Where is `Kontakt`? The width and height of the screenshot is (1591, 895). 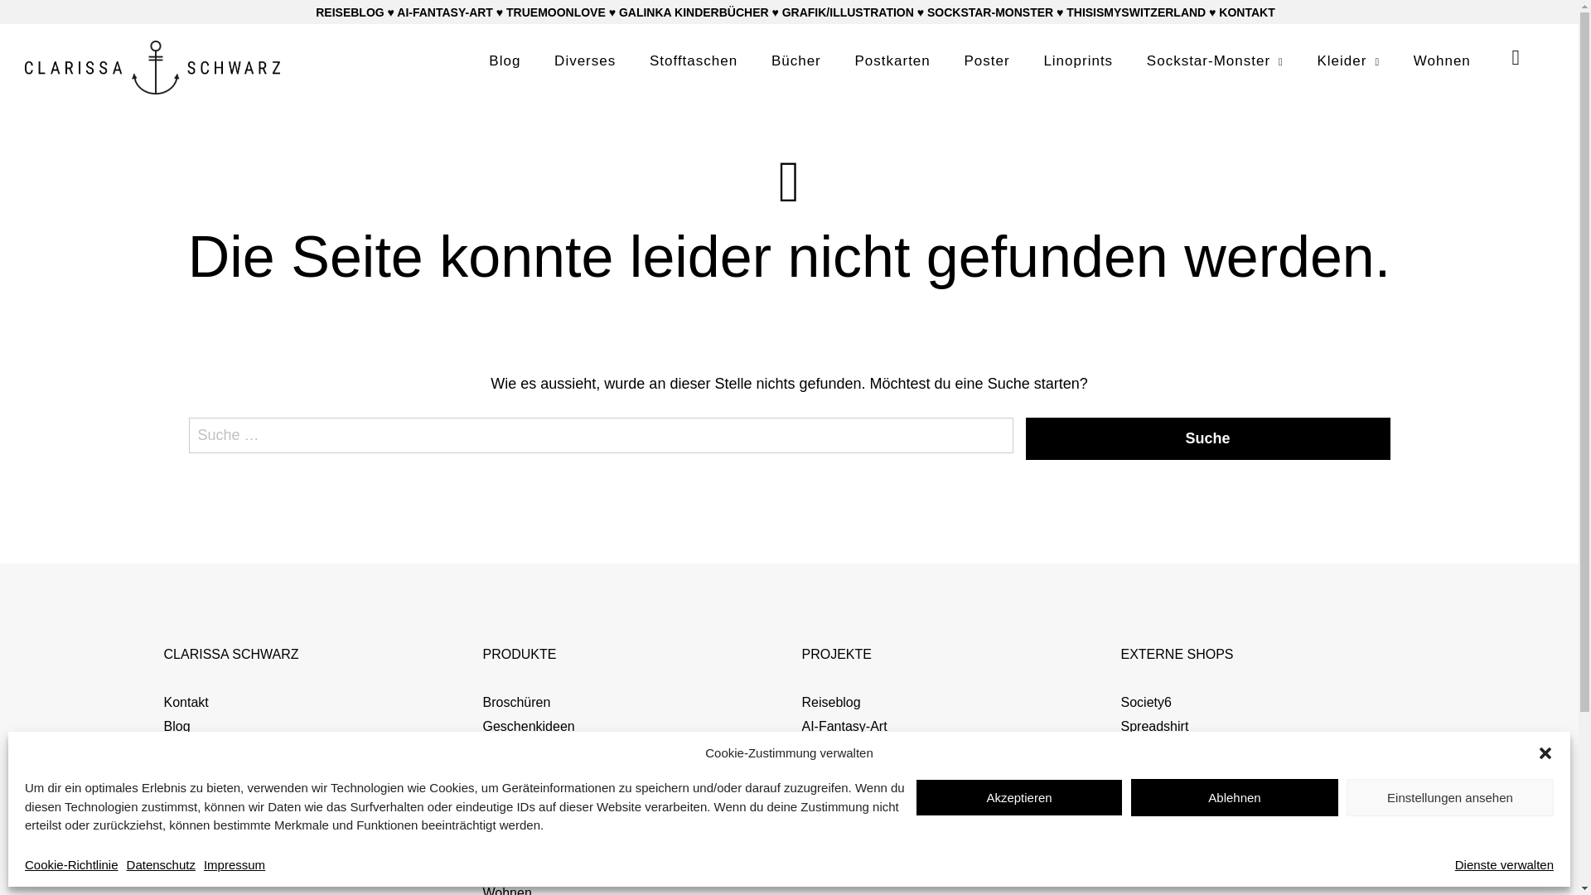
Kontakt is located at coordinates (186, 703).